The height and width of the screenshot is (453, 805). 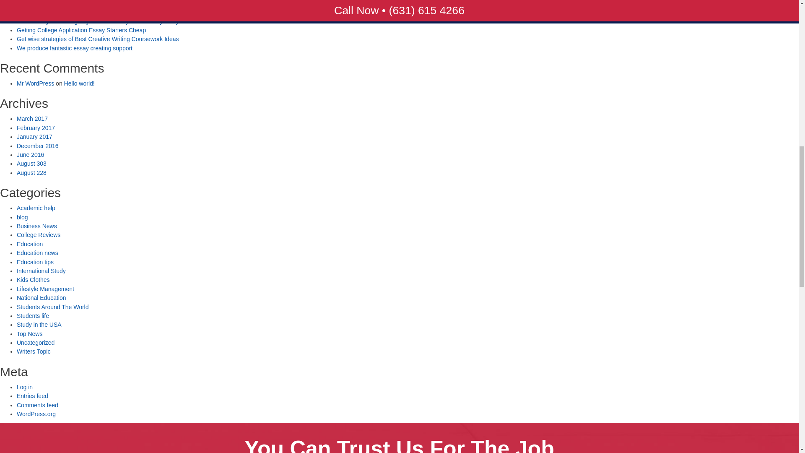 What do you see at coordinates (81, 30) in the screenshot?
I see `Getting College Application Essay Starters Cheap` at bounding box center [81, 30].